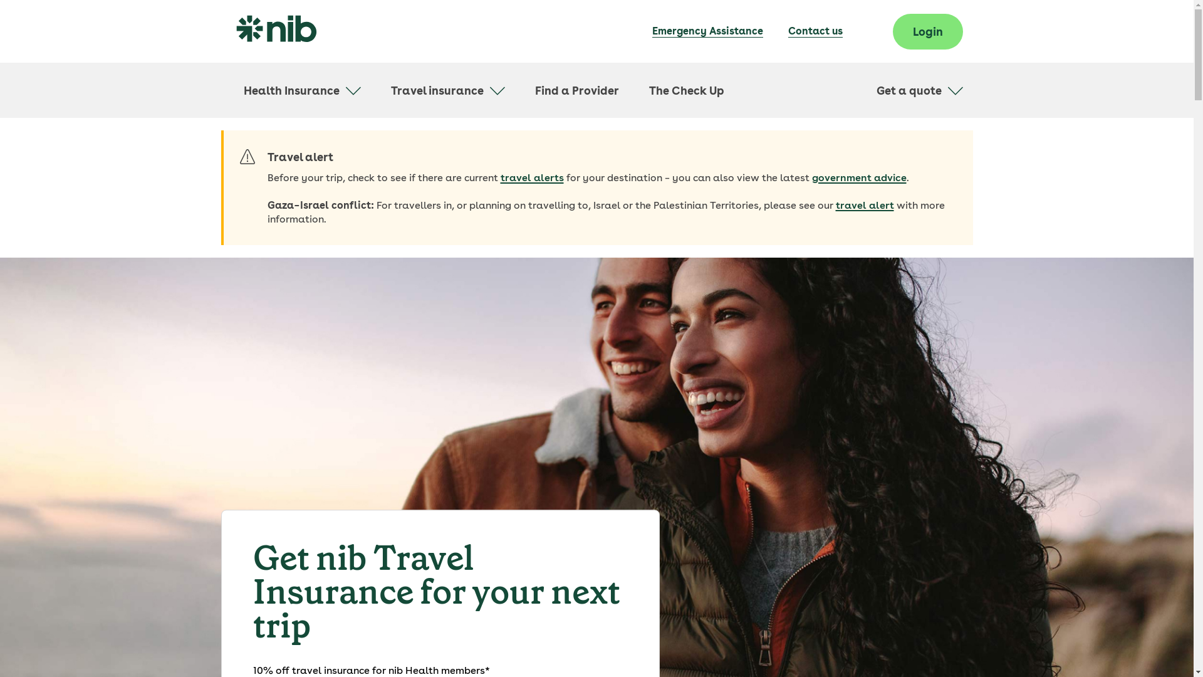 Image resolution: width=1203 pixels, height=677 pixels. I want to click on Contact us, so click(816, 31).